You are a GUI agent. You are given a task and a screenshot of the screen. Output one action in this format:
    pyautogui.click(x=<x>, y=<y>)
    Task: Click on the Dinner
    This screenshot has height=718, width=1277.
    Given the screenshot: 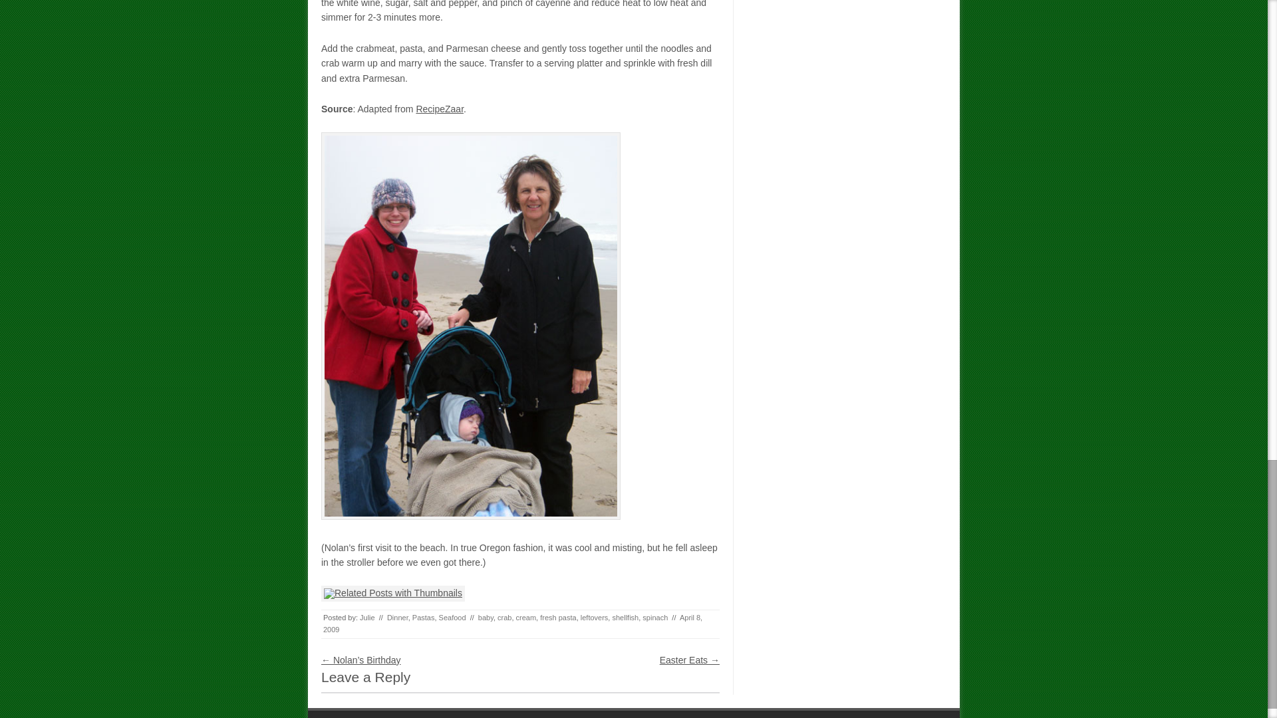 What is the action you would take?
    pyautogui.click(x=398, y=618)
    